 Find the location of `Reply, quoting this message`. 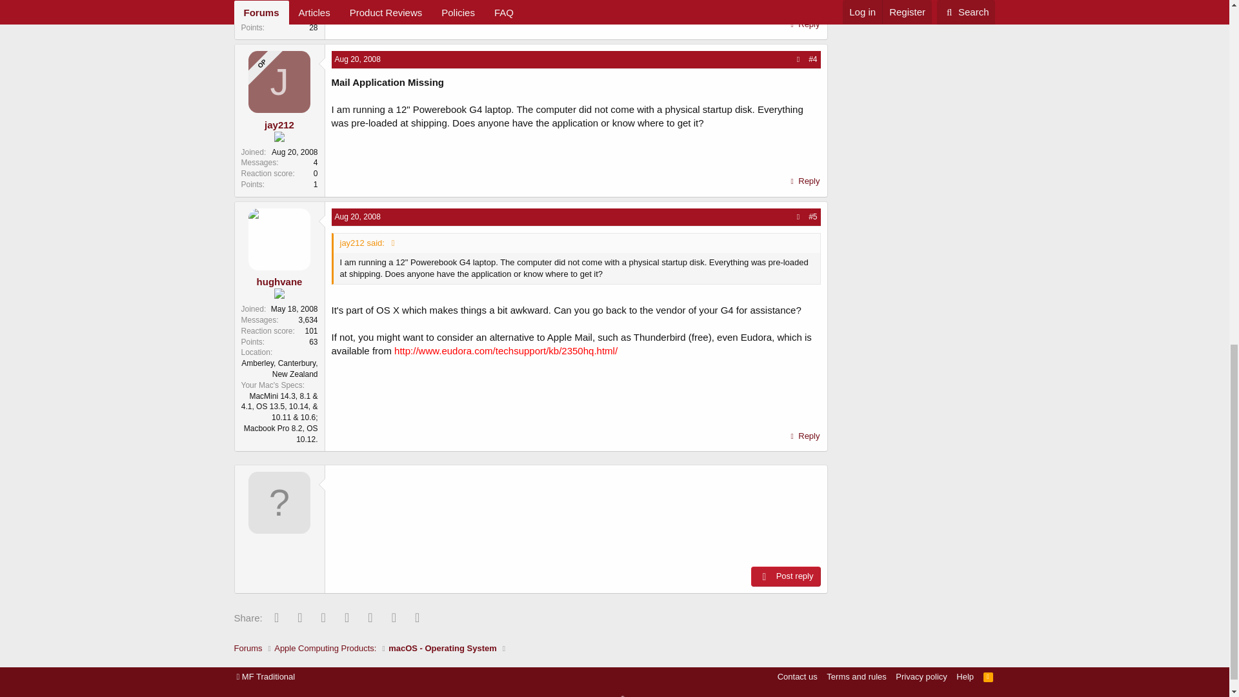

Reply, quoting this message is located at coordinates (804, 436).